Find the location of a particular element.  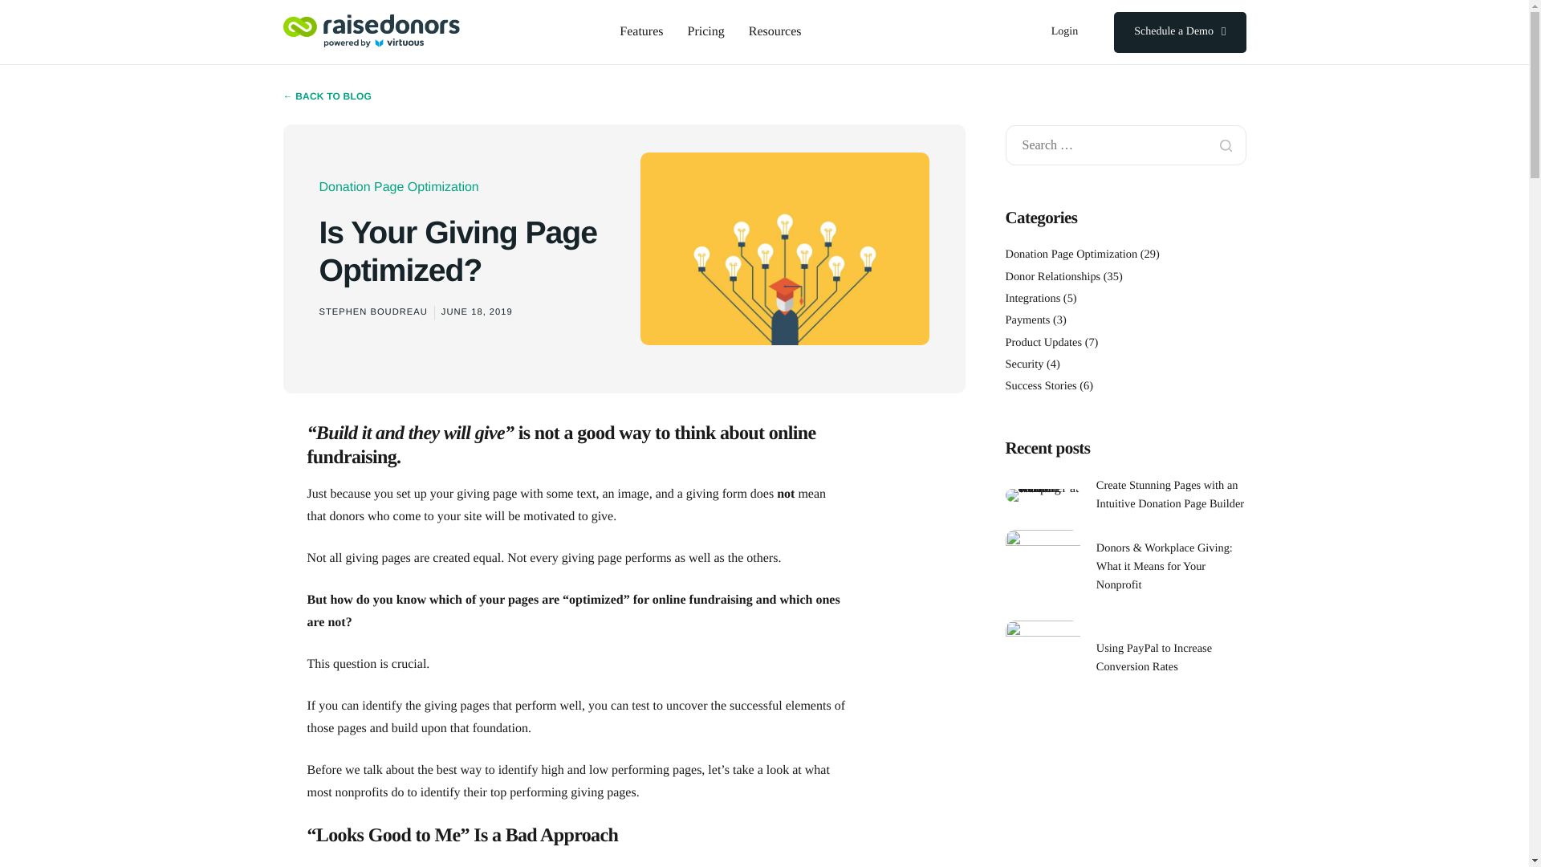

Schedule a Demo is located at coordinates (1180, 31).